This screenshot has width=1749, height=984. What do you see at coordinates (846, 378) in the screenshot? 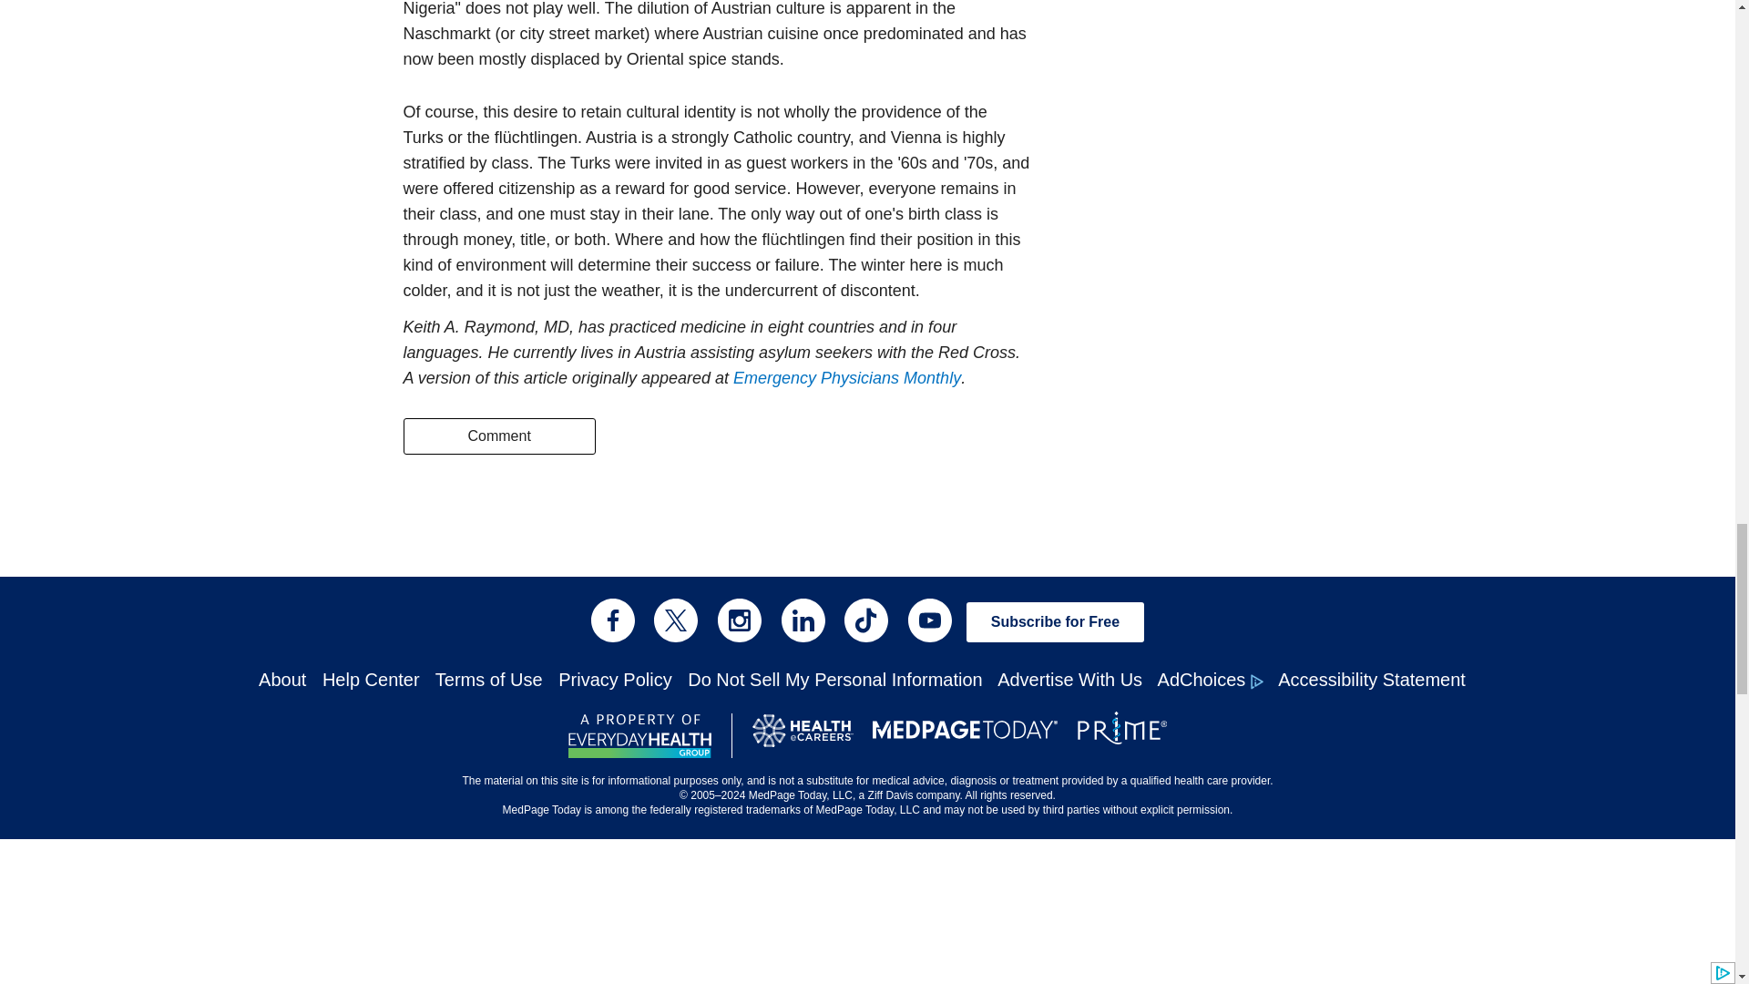
I see `Opens in a new tab or window` at bounding box center [846, 378].